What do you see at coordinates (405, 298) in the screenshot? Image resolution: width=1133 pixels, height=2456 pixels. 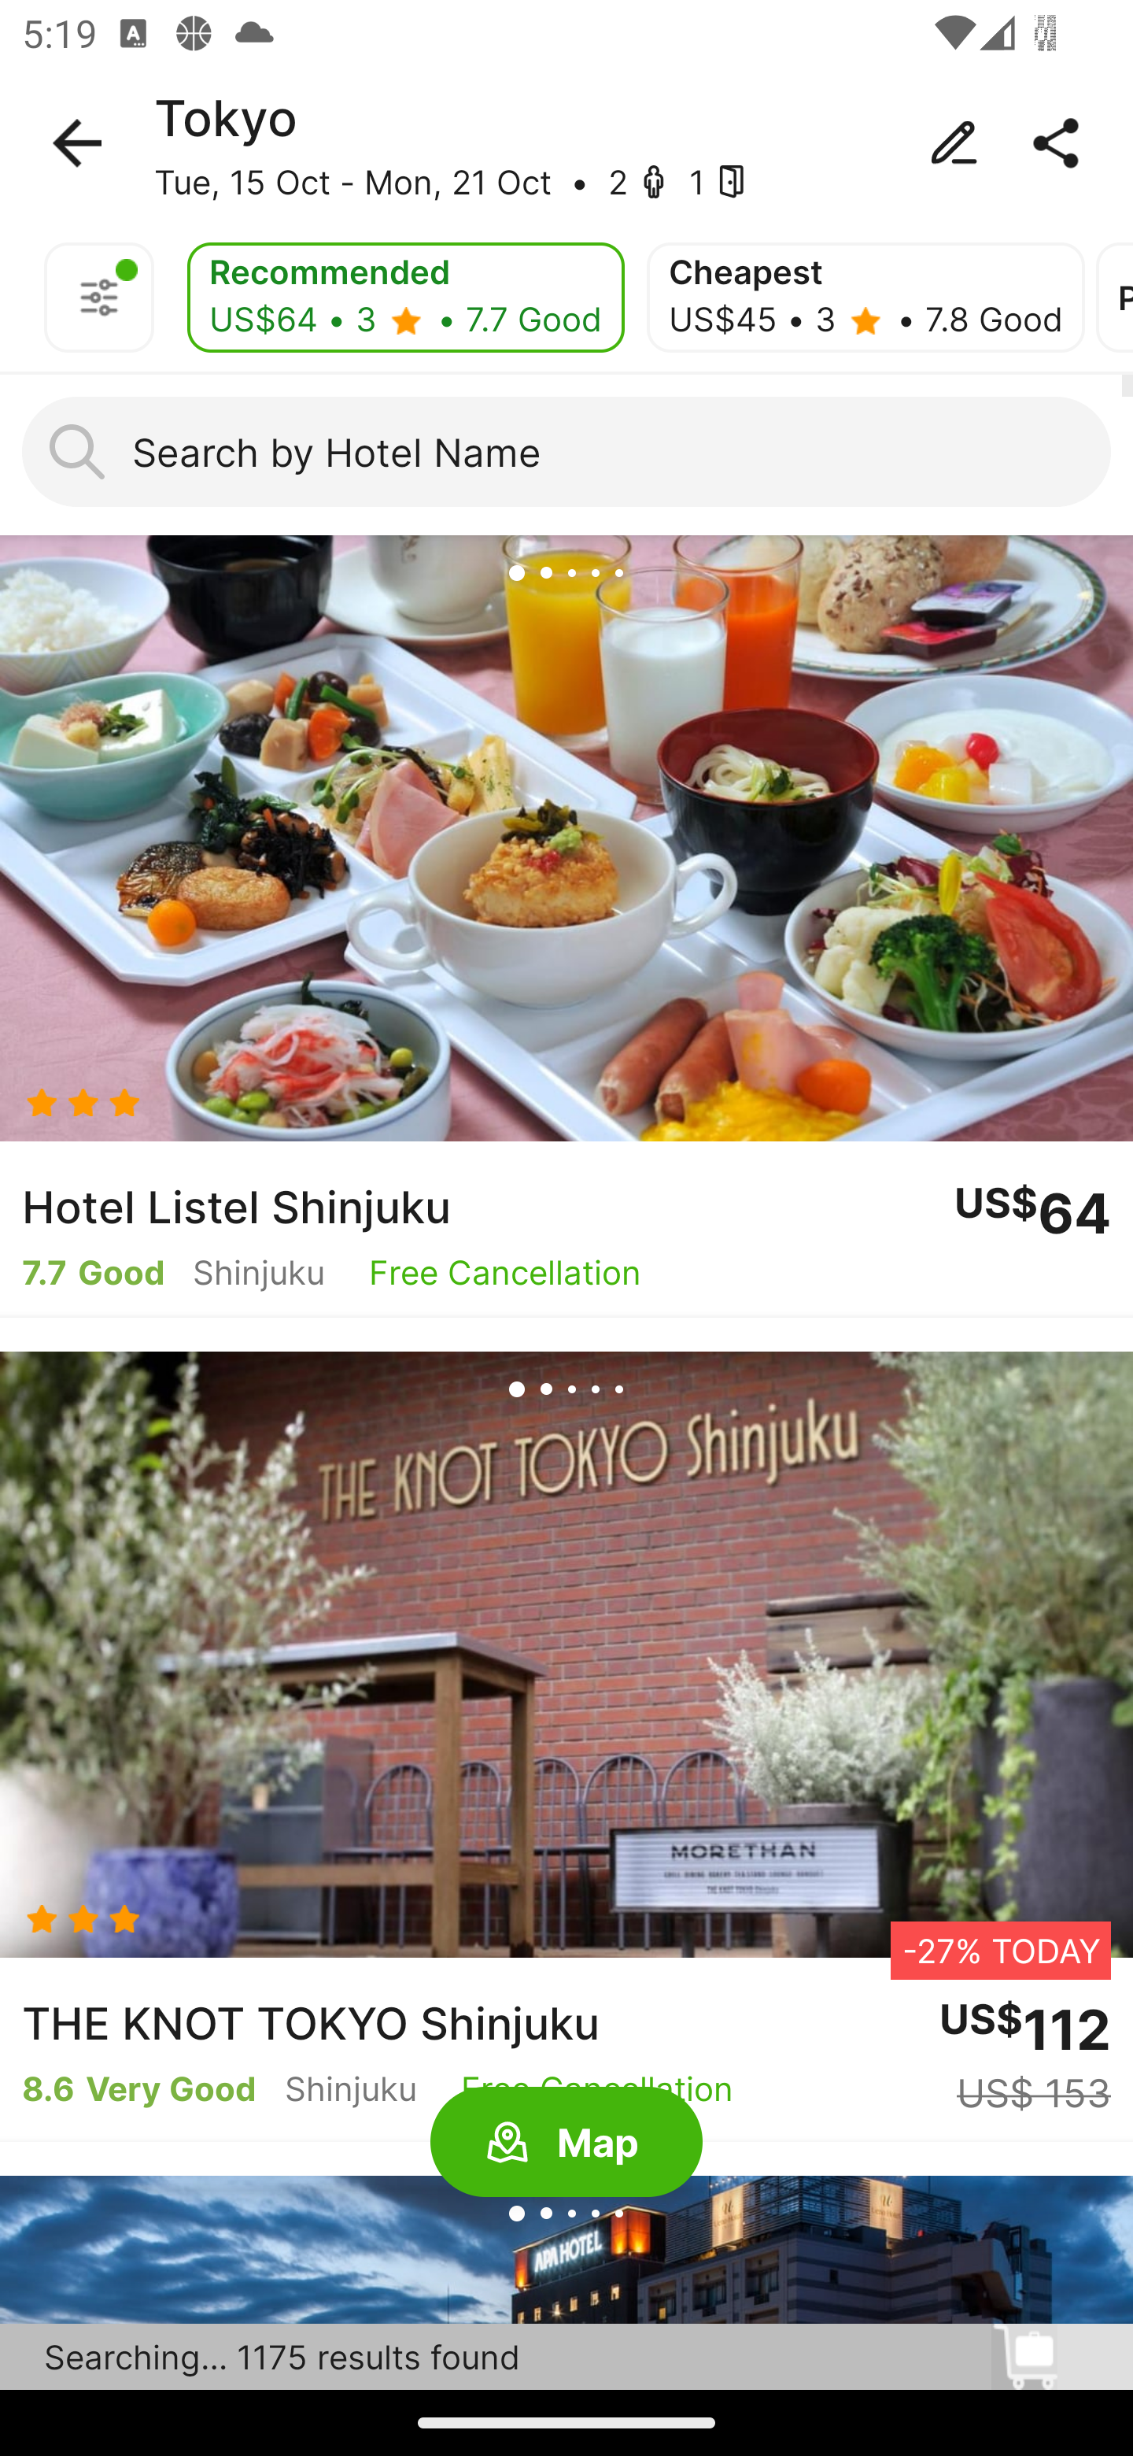 I see `Recommended  US$64  • 3 - • 7.7 Good` at bounding box center [405, 298].